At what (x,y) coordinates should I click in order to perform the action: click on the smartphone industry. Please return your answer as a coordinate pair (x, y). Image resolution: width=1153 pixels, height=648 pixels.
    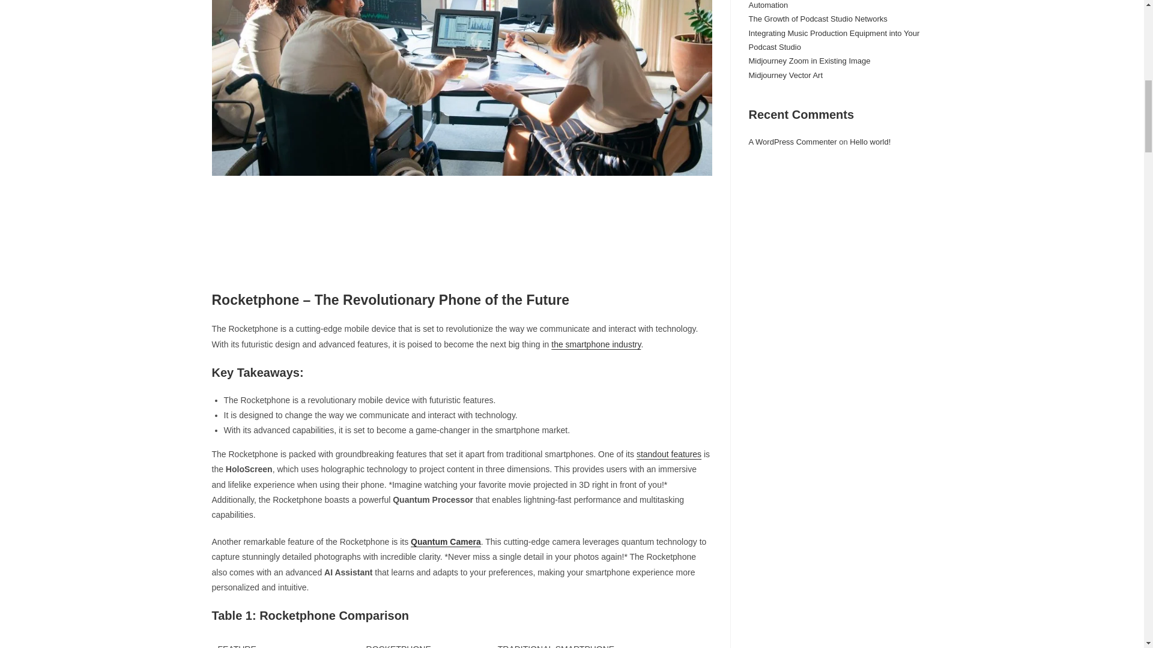
    Looking at the image, I should click on (596, 344).